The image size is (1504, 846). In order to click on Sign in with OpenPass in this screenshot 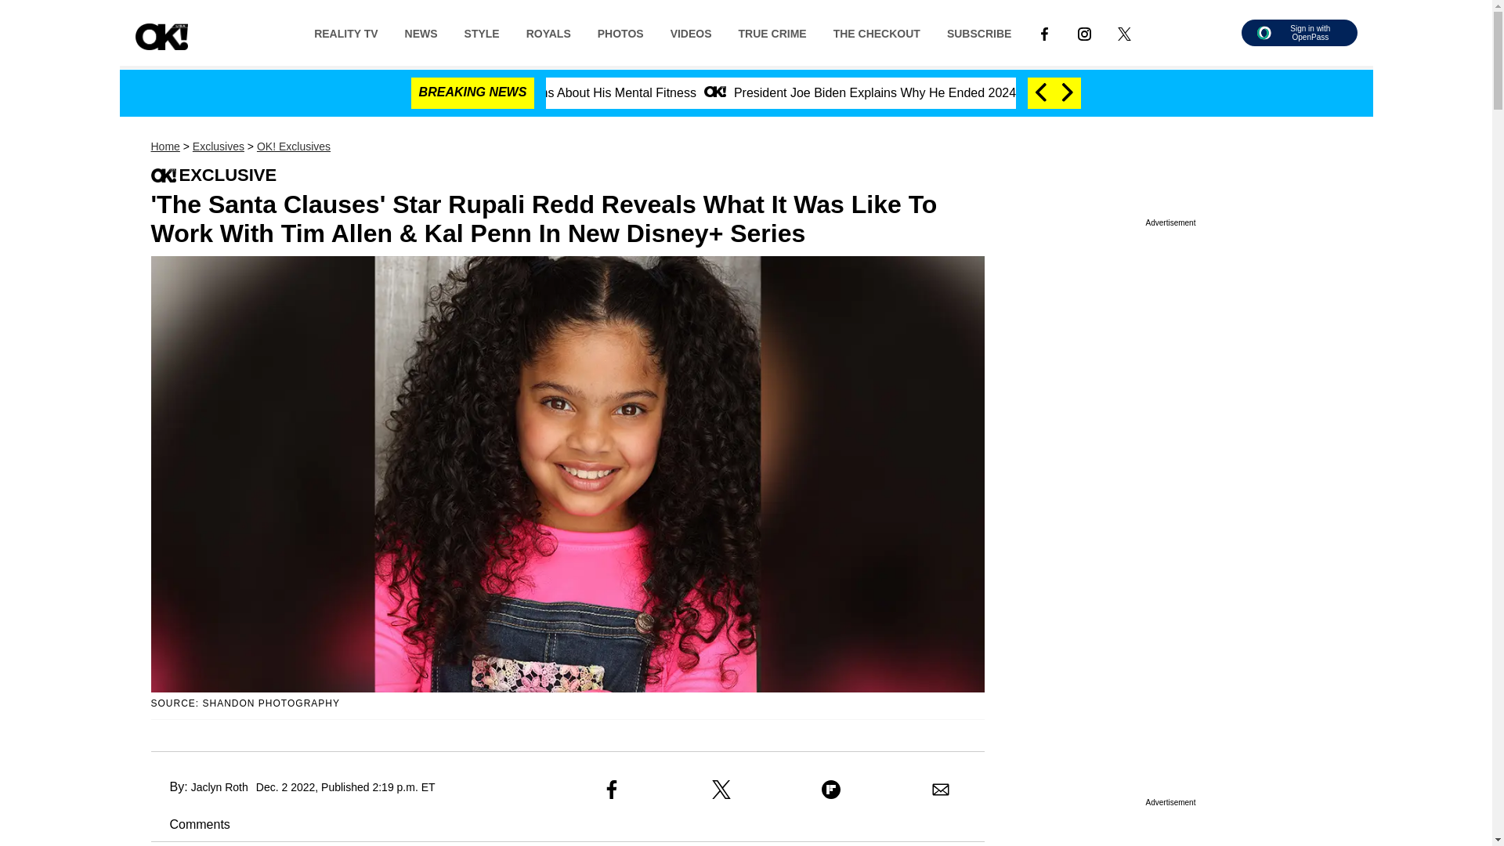, I will do `click(1299, 33)`.